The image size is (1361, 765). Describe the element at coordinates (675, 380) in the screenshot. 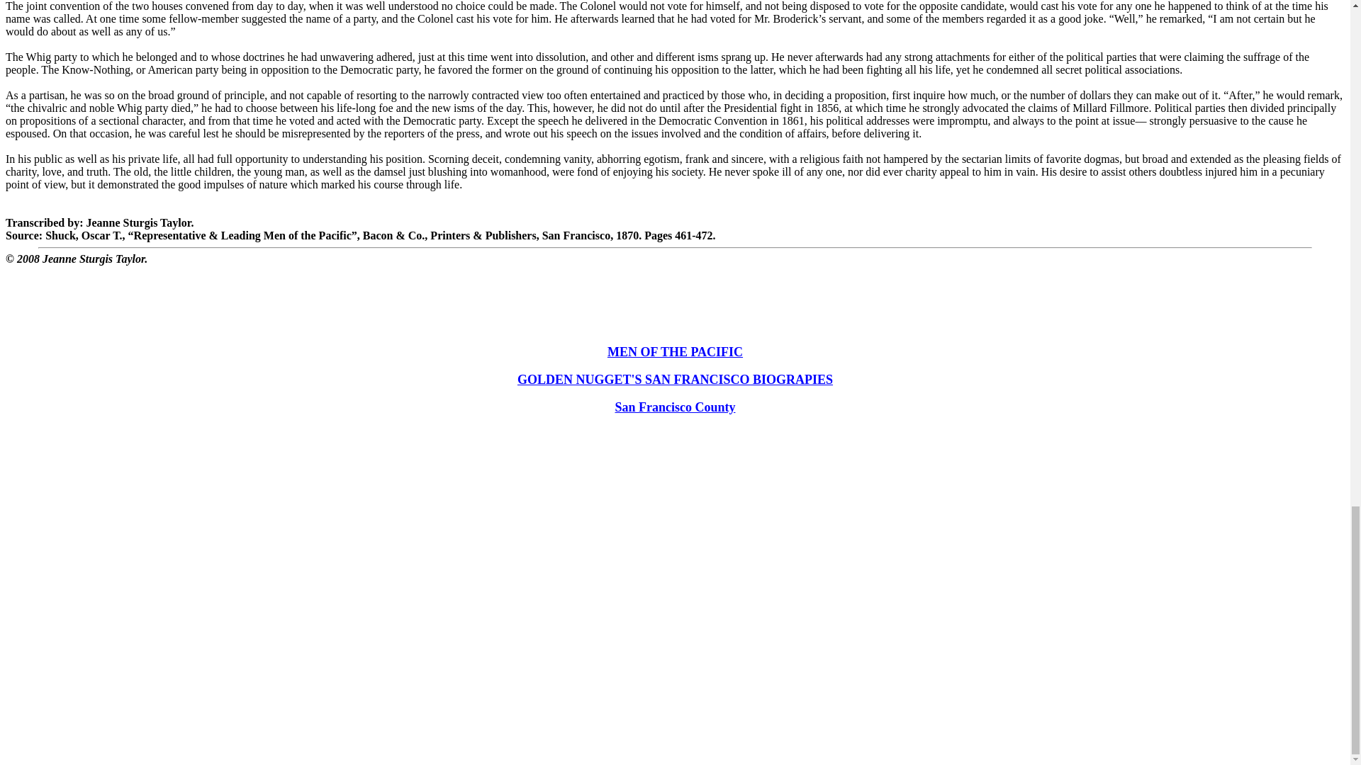

I see `GOLDEN NUGGET'S SAN FRANCISCO BIOGRAPIES` at that location.